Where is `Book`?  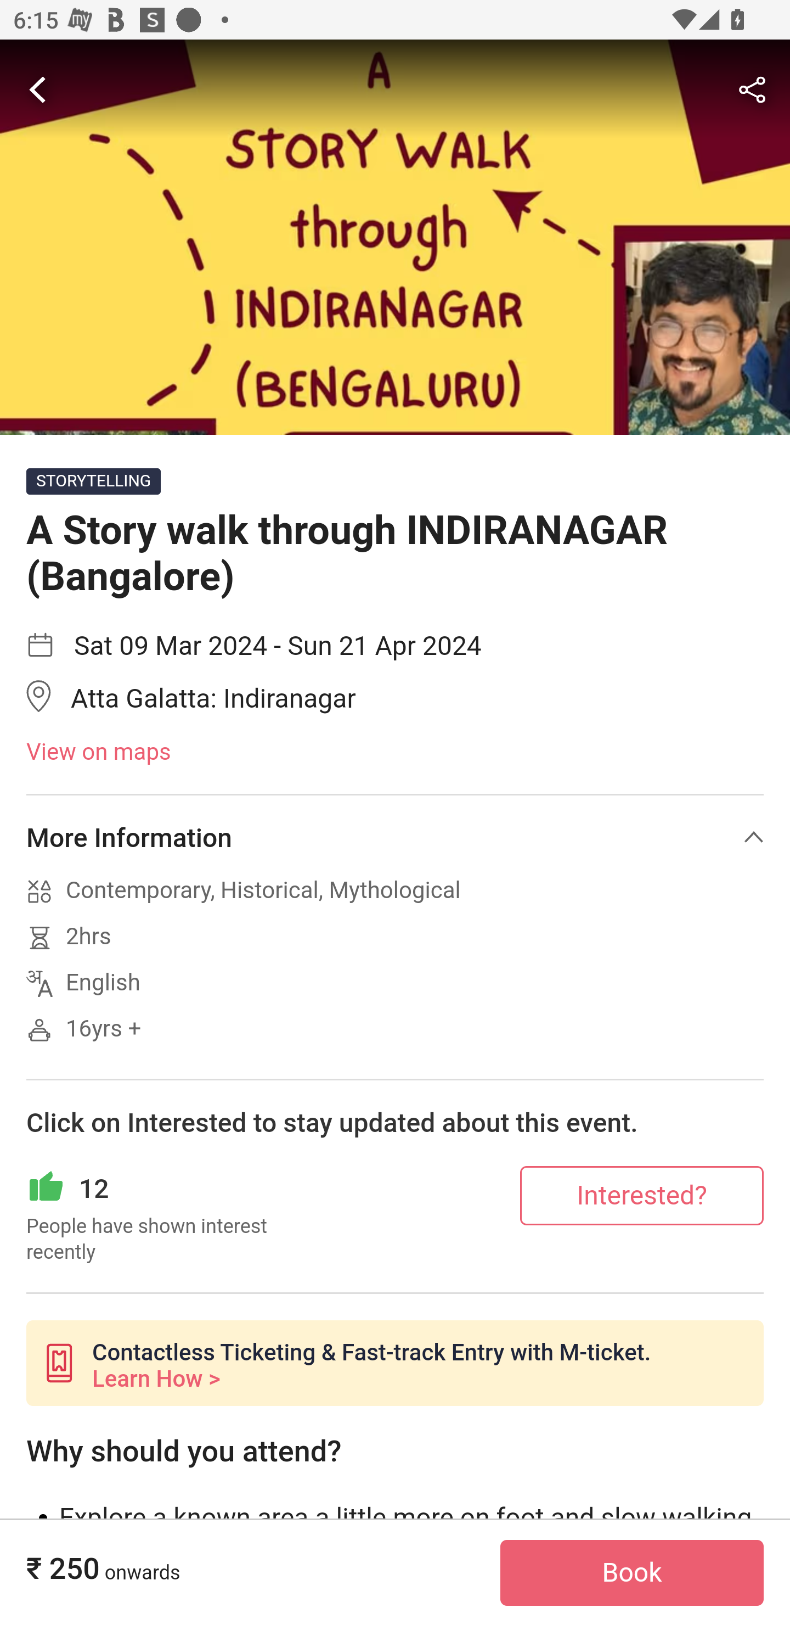
Book is located at coordinates (632, 1573).